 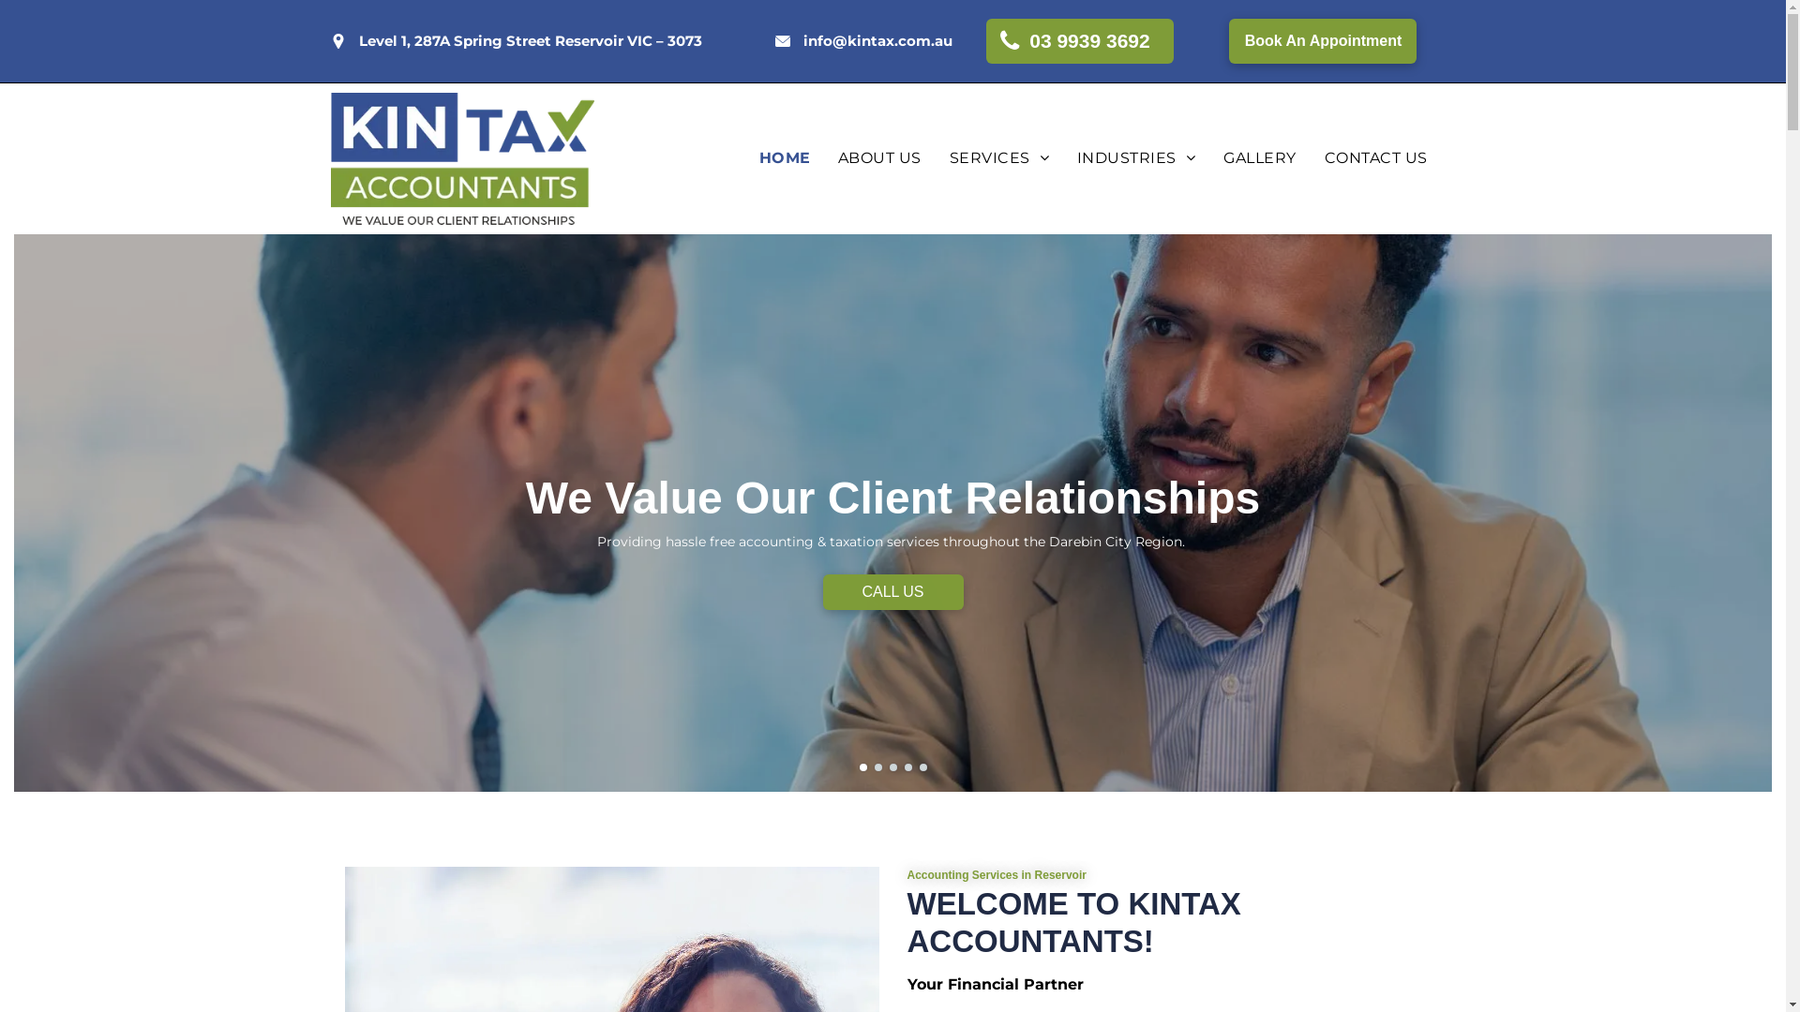 I want to click on Kintax Accountants, so click(x=462, y=159).